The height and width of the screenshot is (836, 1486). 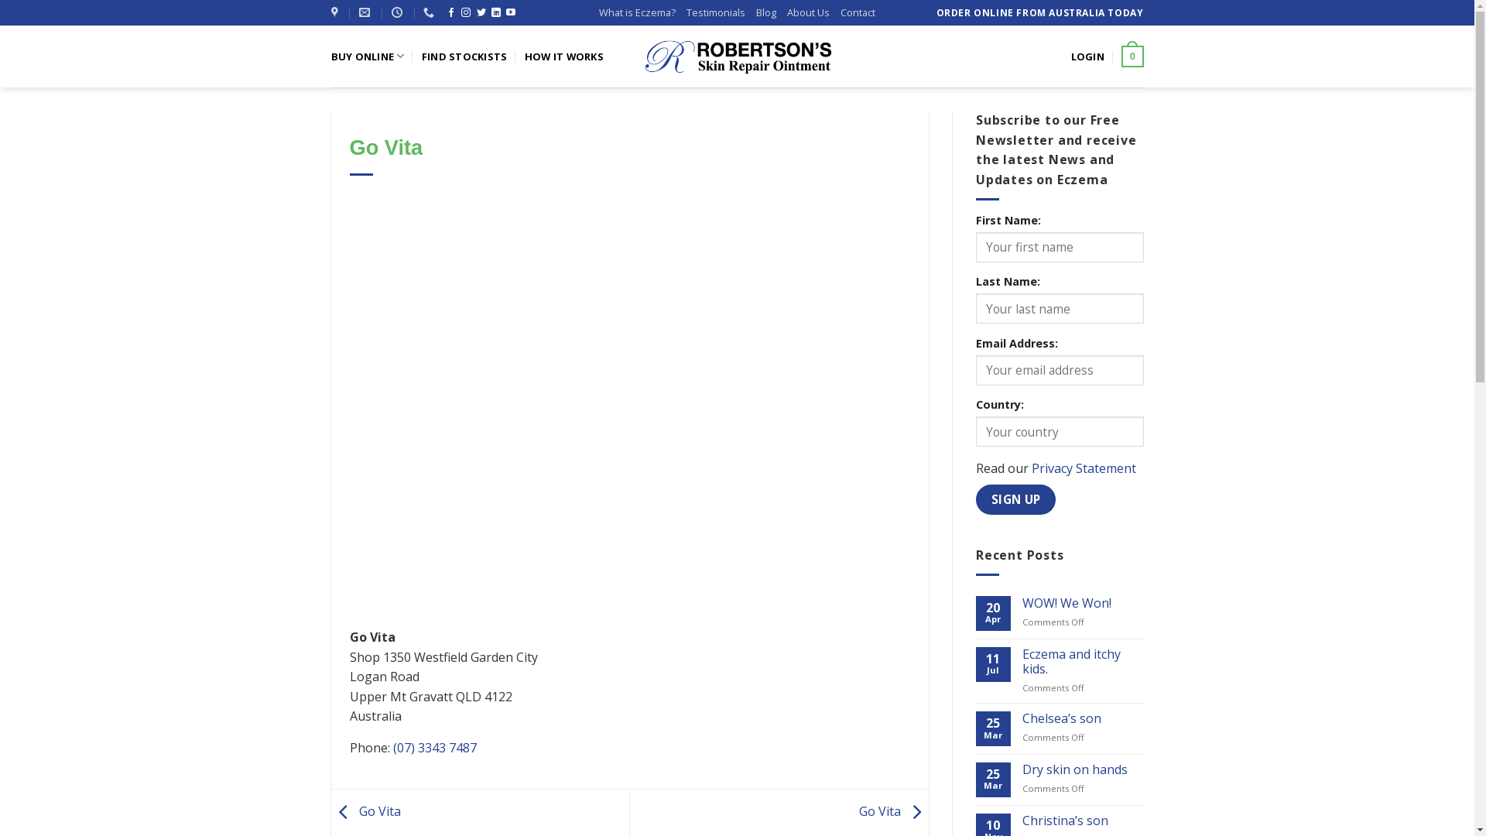 I want to click on Go Vita, so click(x=894, y=811).